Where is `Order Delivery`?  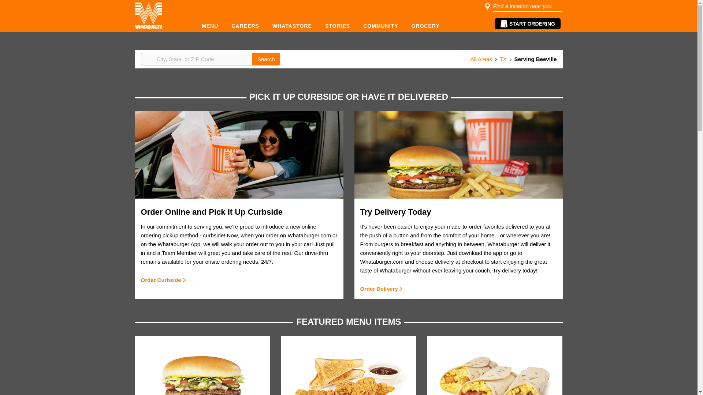
Order Delivery is located at coordinates (382, 289).